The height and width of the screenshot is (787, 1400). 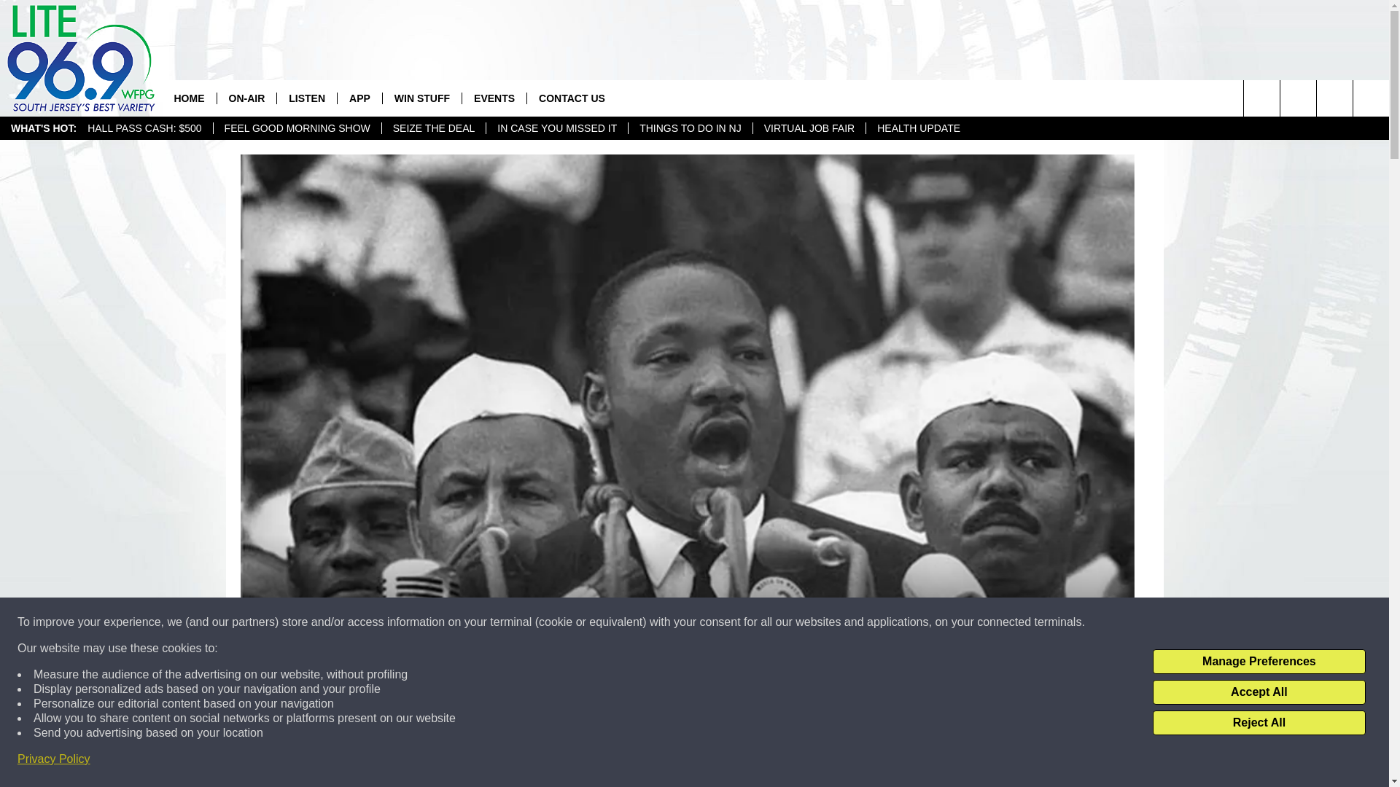 I want to click on Manage Preferences, so click(x=1259, y=662).